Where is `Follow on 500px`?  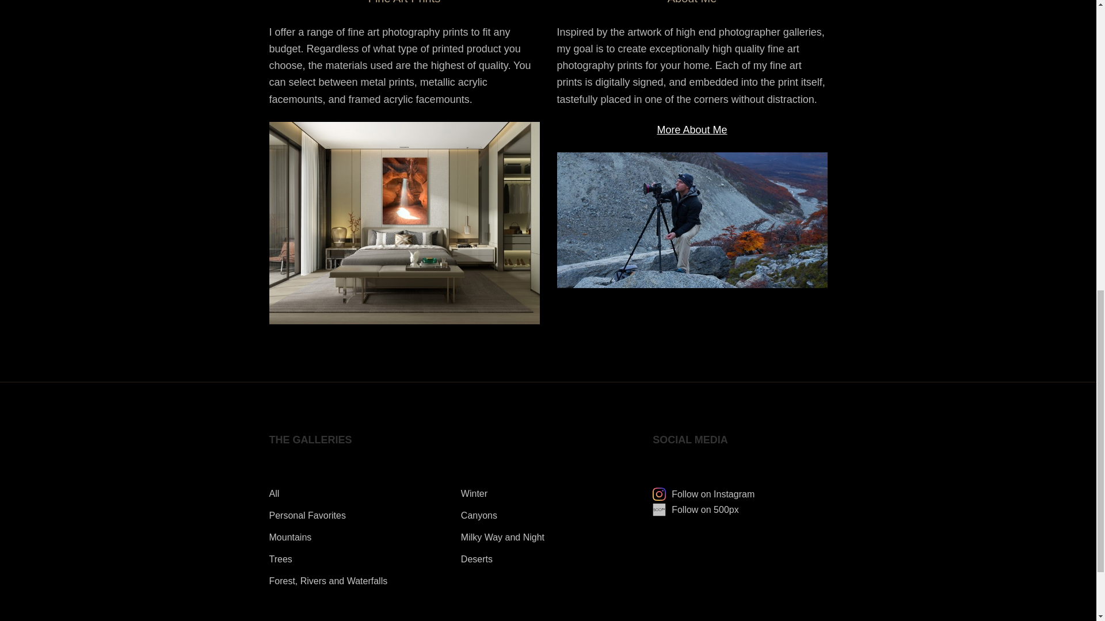
Follow on 500px is located at coordinates (696, 509).